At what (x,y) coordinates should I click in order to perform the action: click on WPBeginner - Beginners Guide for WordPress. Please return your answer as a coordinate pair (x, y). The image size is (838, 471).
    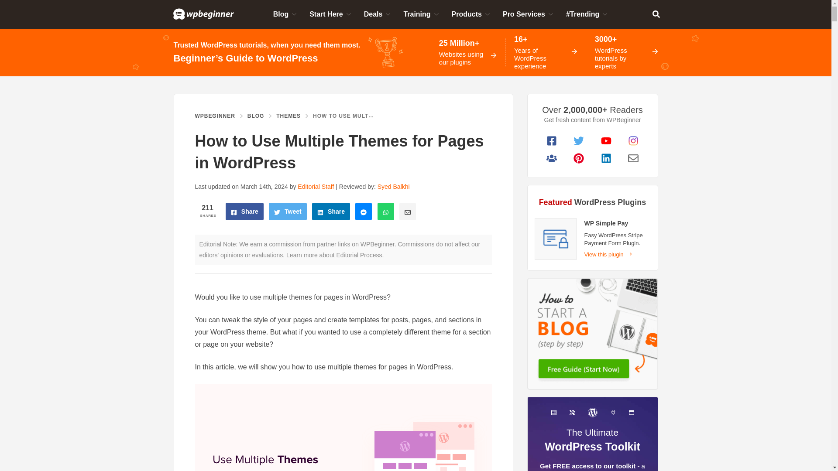
    Looking at the image, I should click on (203, 14).